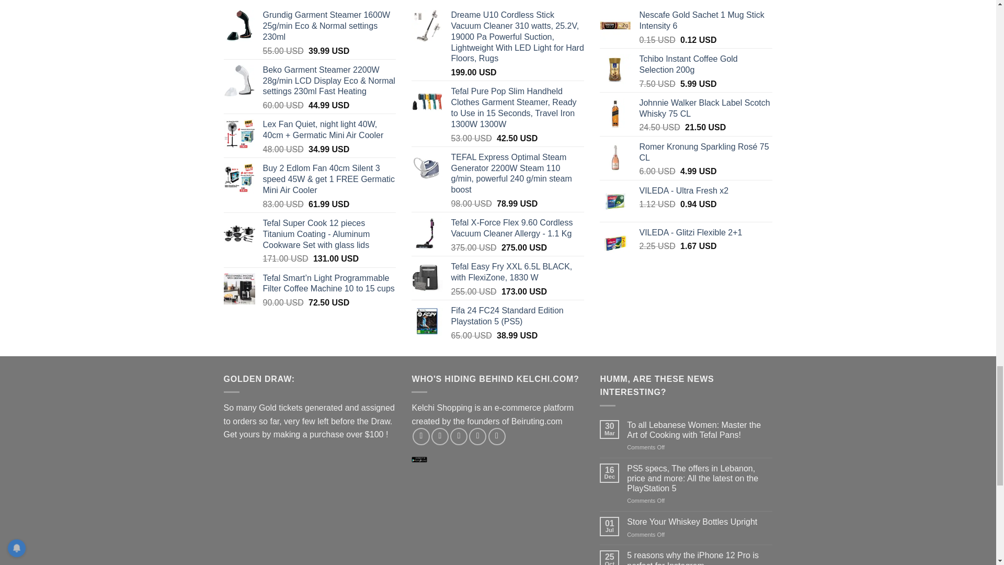 Image resolution: width=1004 pixels, height=565 pixels. I want to click on Call us, so click(497, 436).